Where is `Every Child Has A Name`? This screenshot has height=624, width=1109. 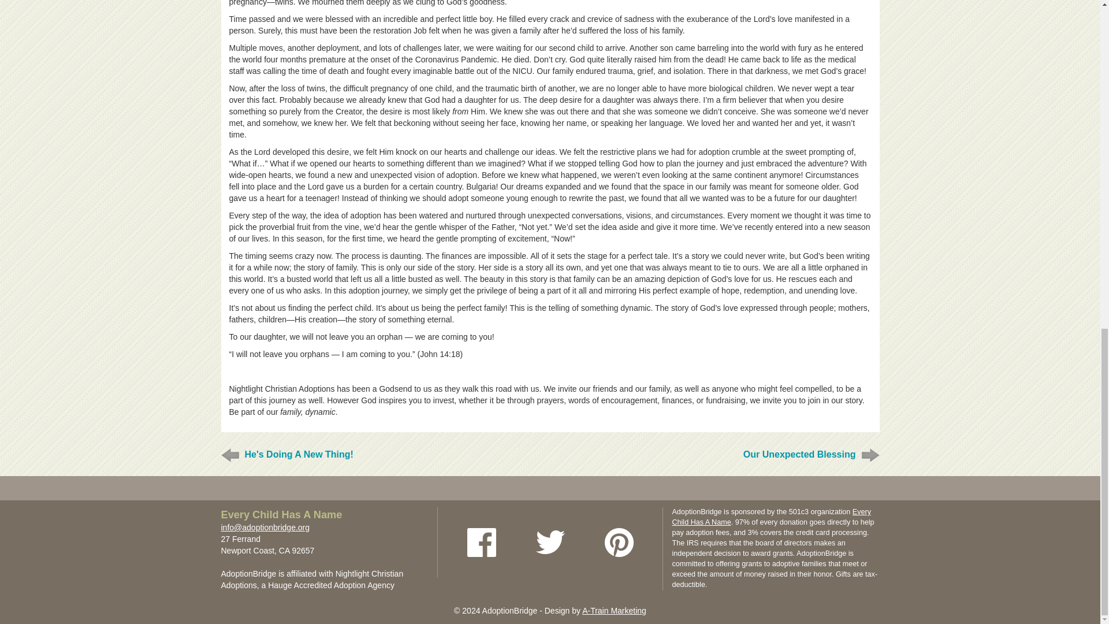
Every Child Has A Name is located at coordinates (771, 517).